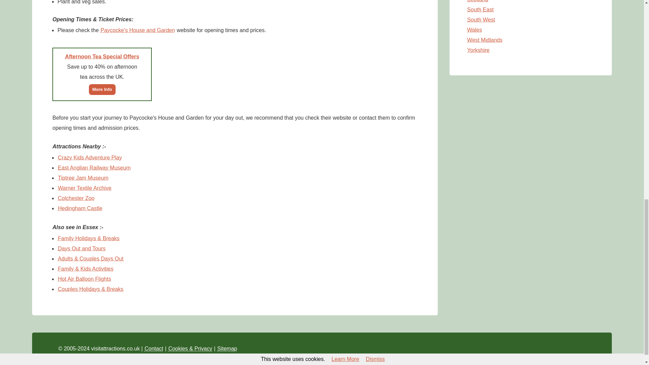 The width and height of the screenshot is (649, 365). Describe the element at coordinates (138, 30) in the screenshot. I see `Paycocke's House and Garden` at that location.